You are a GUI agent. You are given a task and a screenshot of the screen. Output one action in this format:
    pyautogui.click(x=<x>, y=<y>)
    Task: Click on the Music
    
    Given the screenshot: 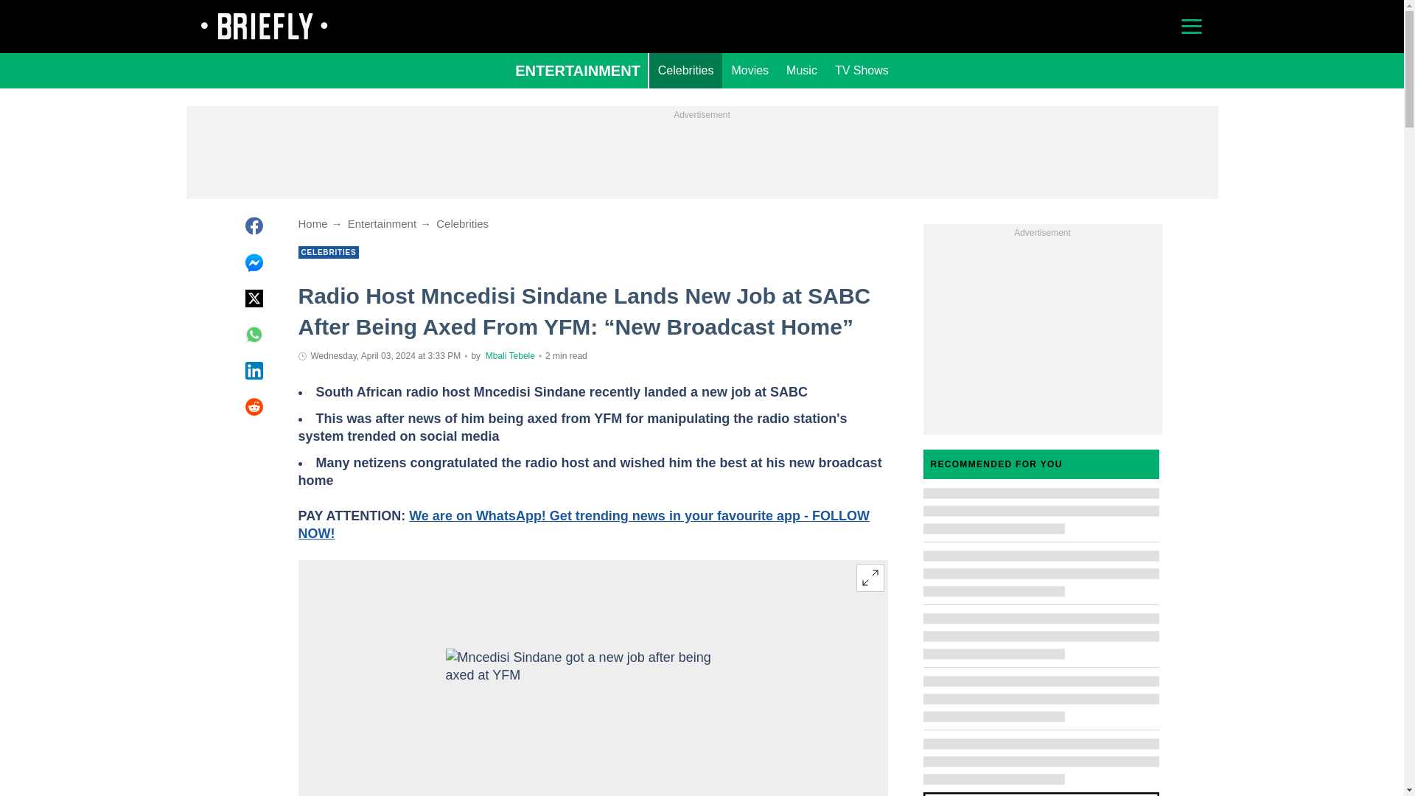 What is the action you would take?
    pyautogui.click(x=802, y=71)
    